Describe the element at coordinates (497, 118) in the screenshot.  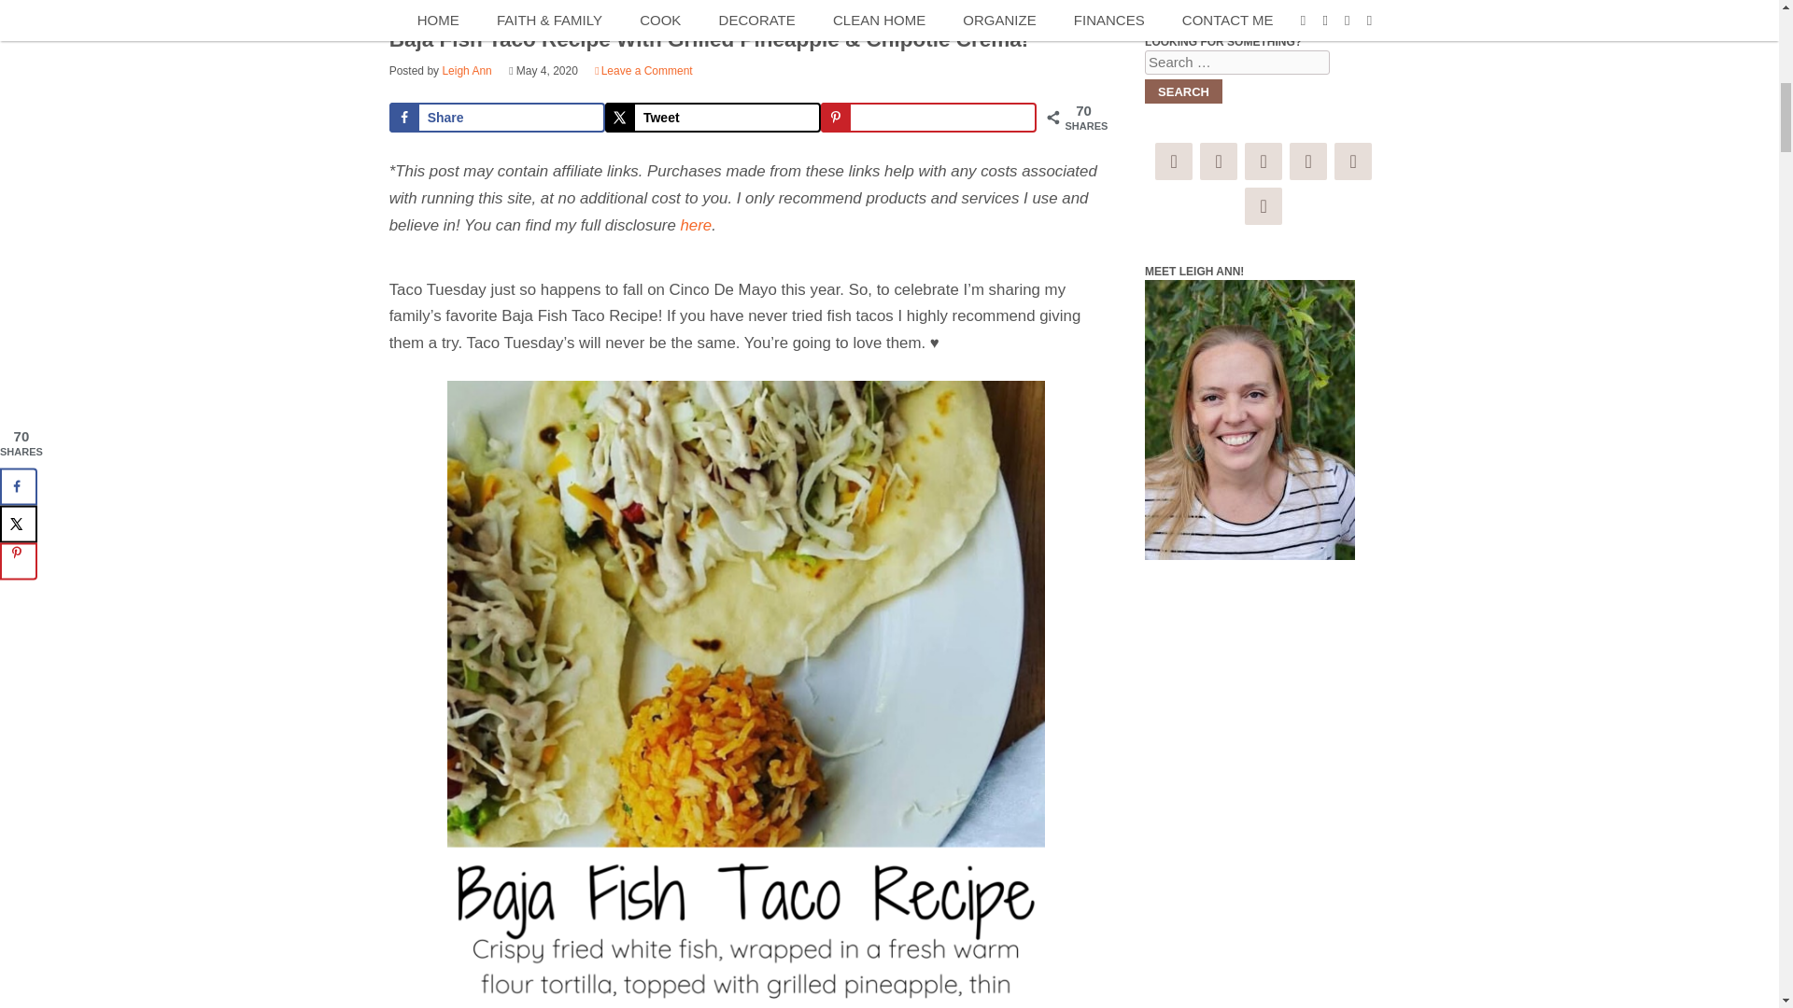
I see `Share on Facebook` at that location.